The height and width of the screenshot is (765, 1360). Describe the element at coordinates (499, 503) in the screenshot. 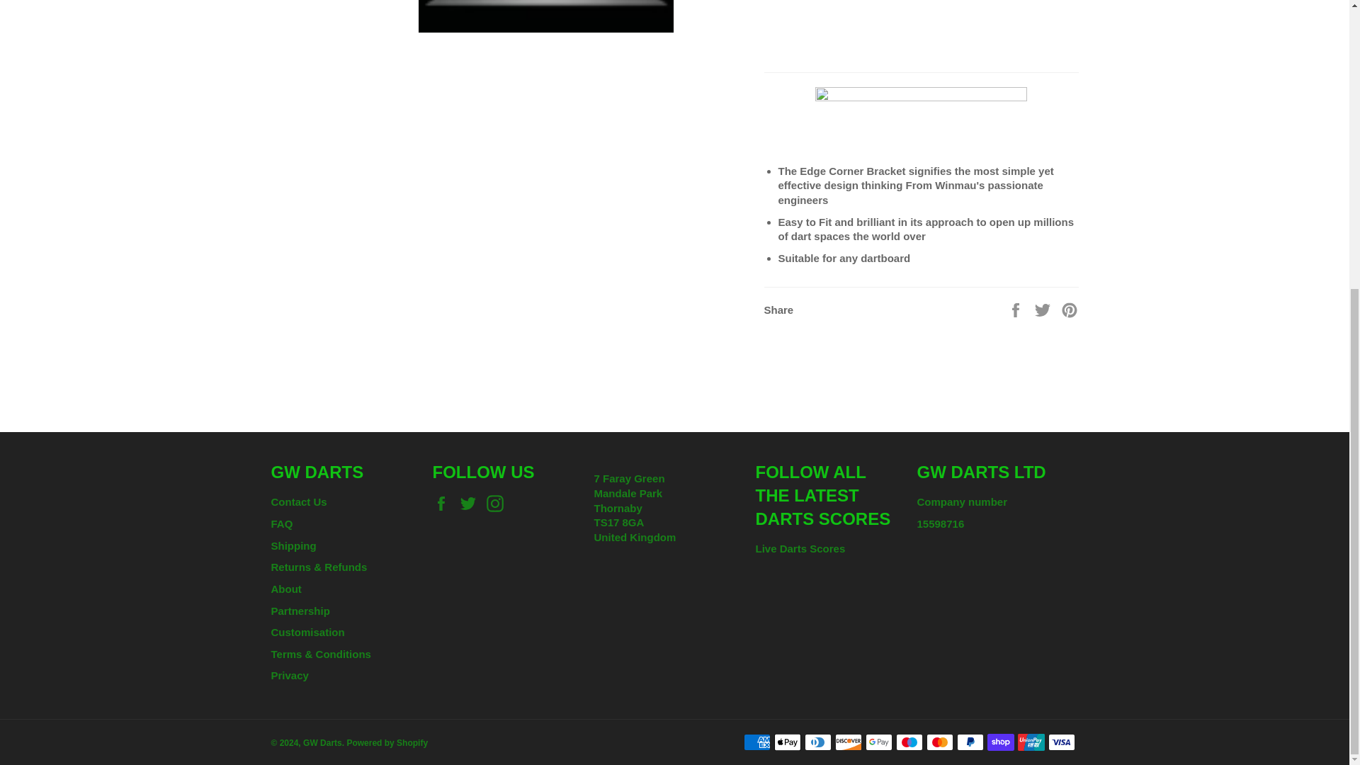

I see `GW Darts on Instagram` at that location.